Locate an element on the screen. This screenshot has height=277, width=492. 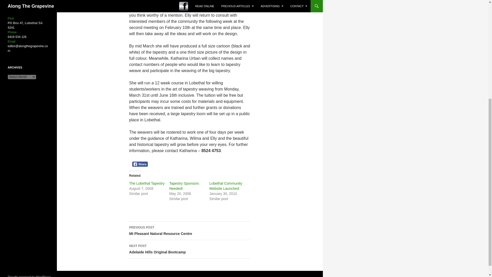
Facebook Share is located at coordinates (140, 164).